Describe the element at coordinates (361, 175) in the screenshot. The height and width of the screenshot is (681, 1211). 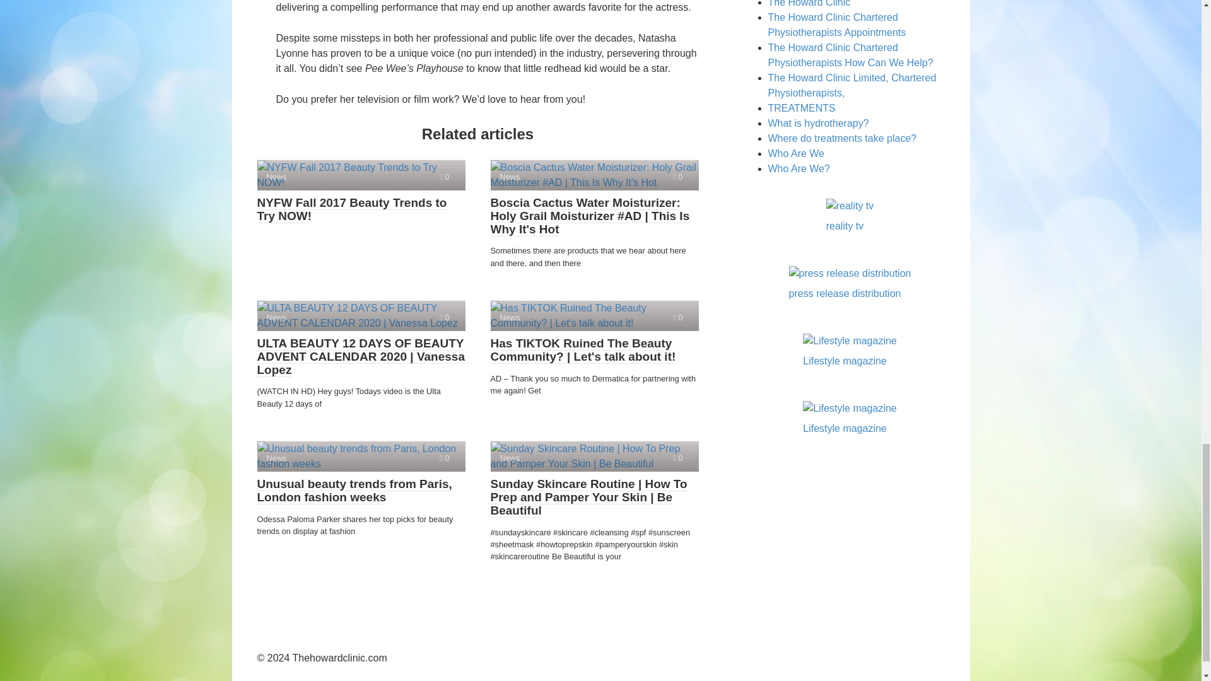
I see `NYFW Fall 2017 Beauty Trends to Try NOW!` at that location.